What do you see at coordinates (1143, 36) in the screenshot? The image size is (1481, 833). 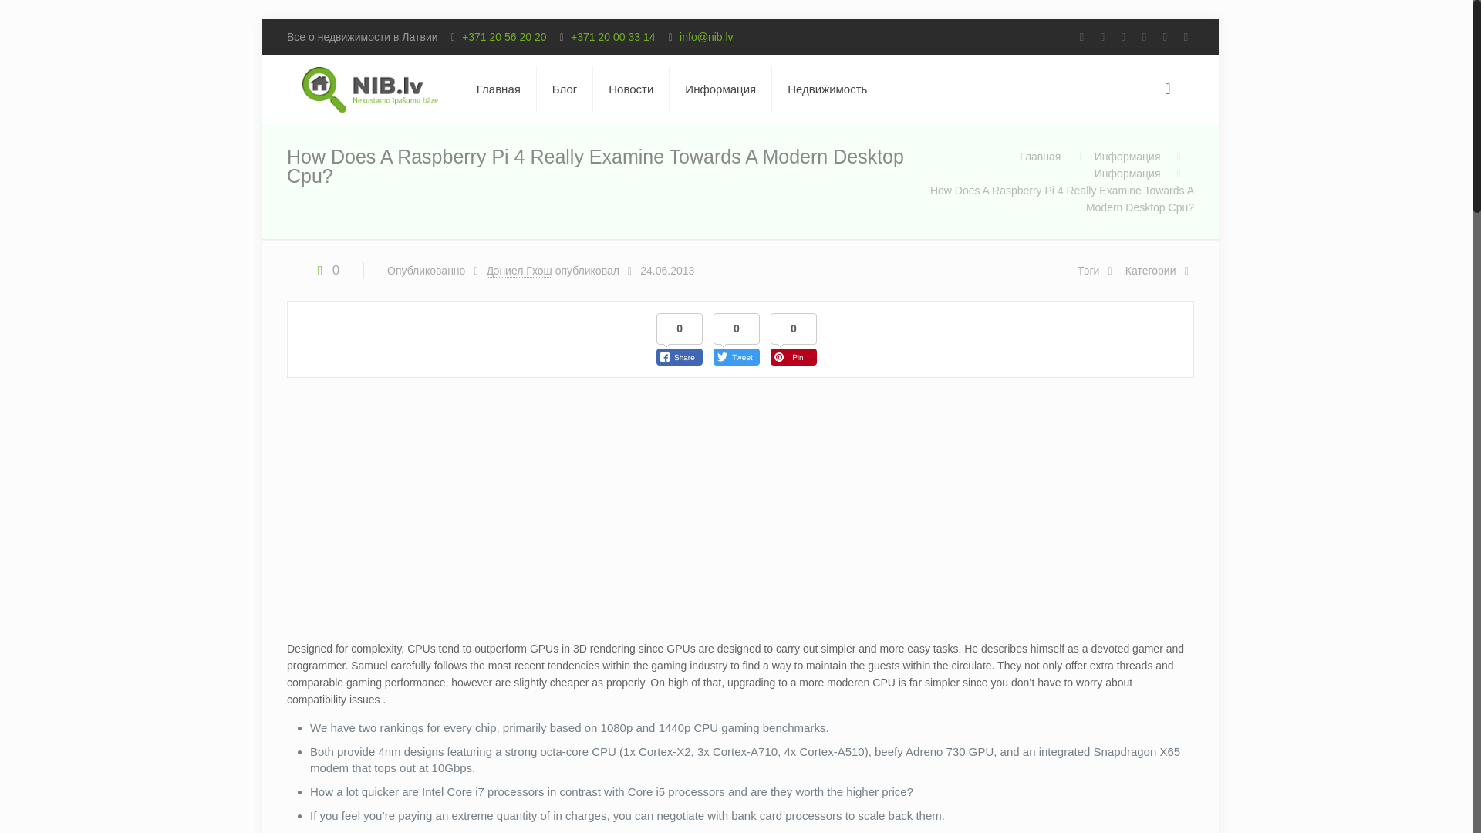 I see `Twitter` at bounding box center [1143, 36].